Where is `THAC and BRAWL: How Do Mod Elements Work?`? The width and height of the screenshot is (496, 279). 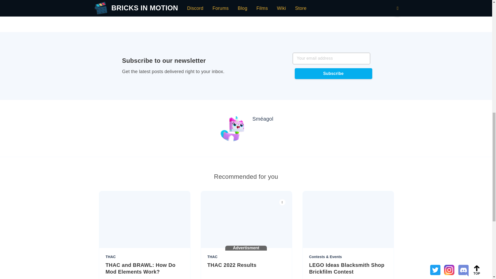
THAC and BRAWL: How Do Mod Elements Work? is located at coordinates (144, 268).